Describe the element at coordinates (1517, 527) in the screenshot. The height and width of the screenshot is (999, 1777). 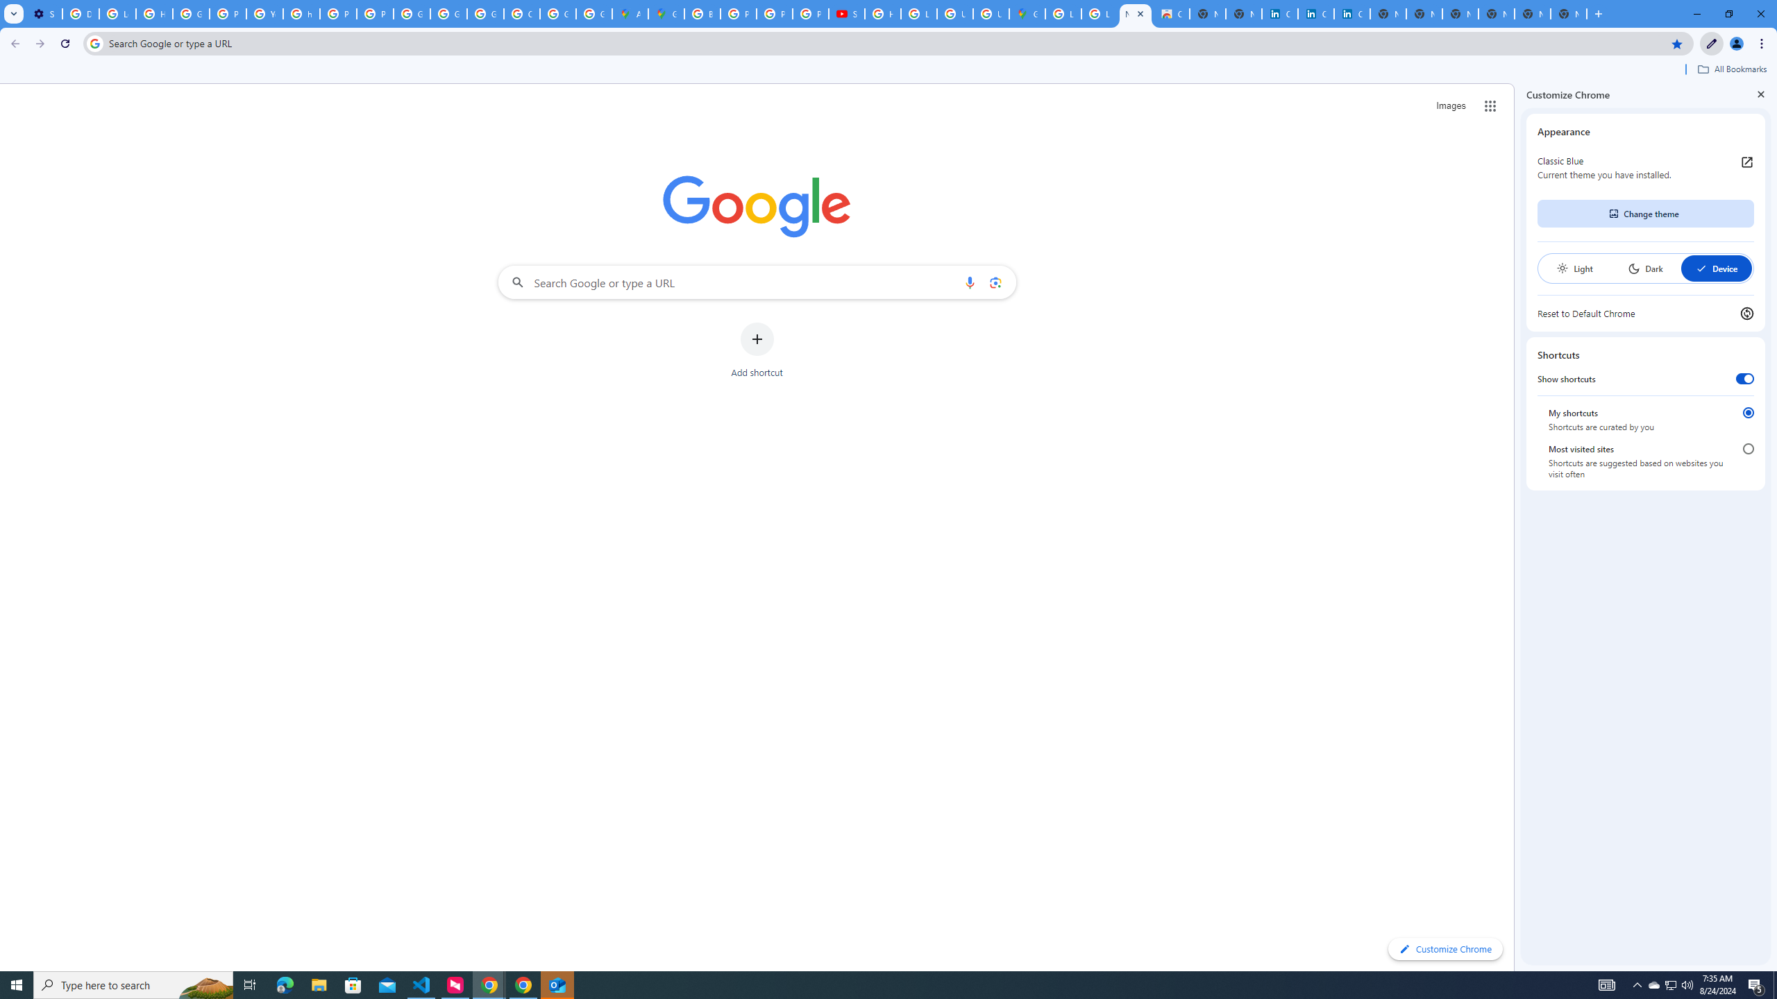
I see `Side Panel Resize Handle` at that location.